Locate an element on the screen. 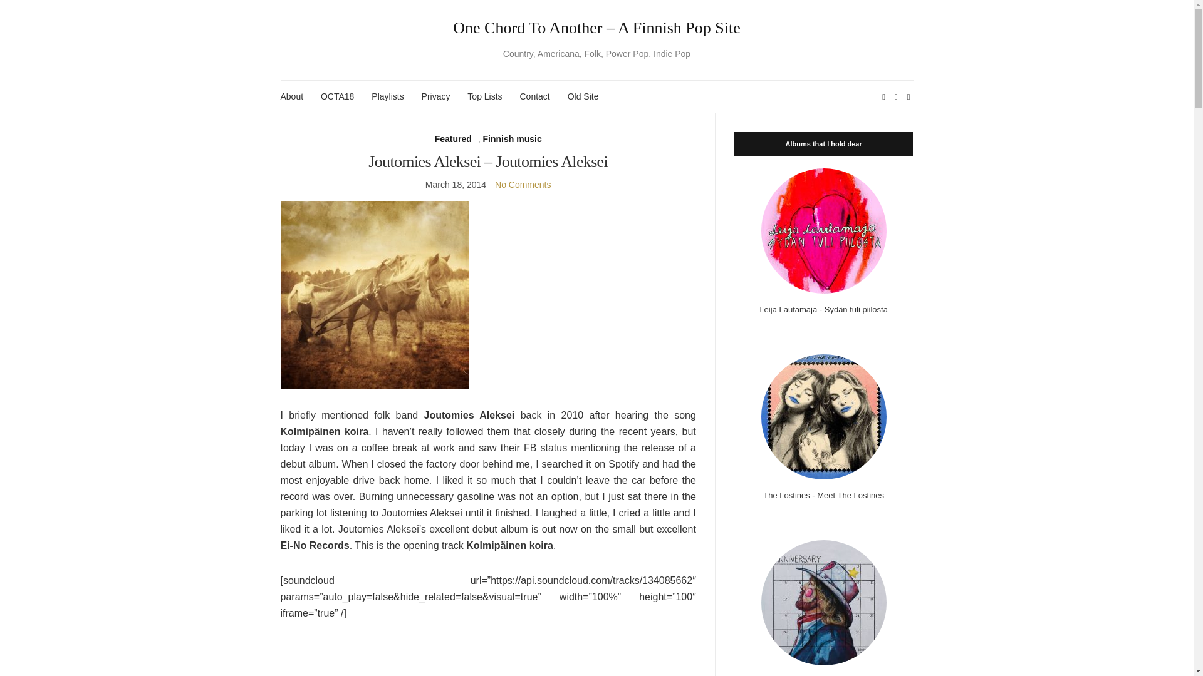 The width and height of the screenshot is (1203, 676). Contact is located at coordinates (534, 96).